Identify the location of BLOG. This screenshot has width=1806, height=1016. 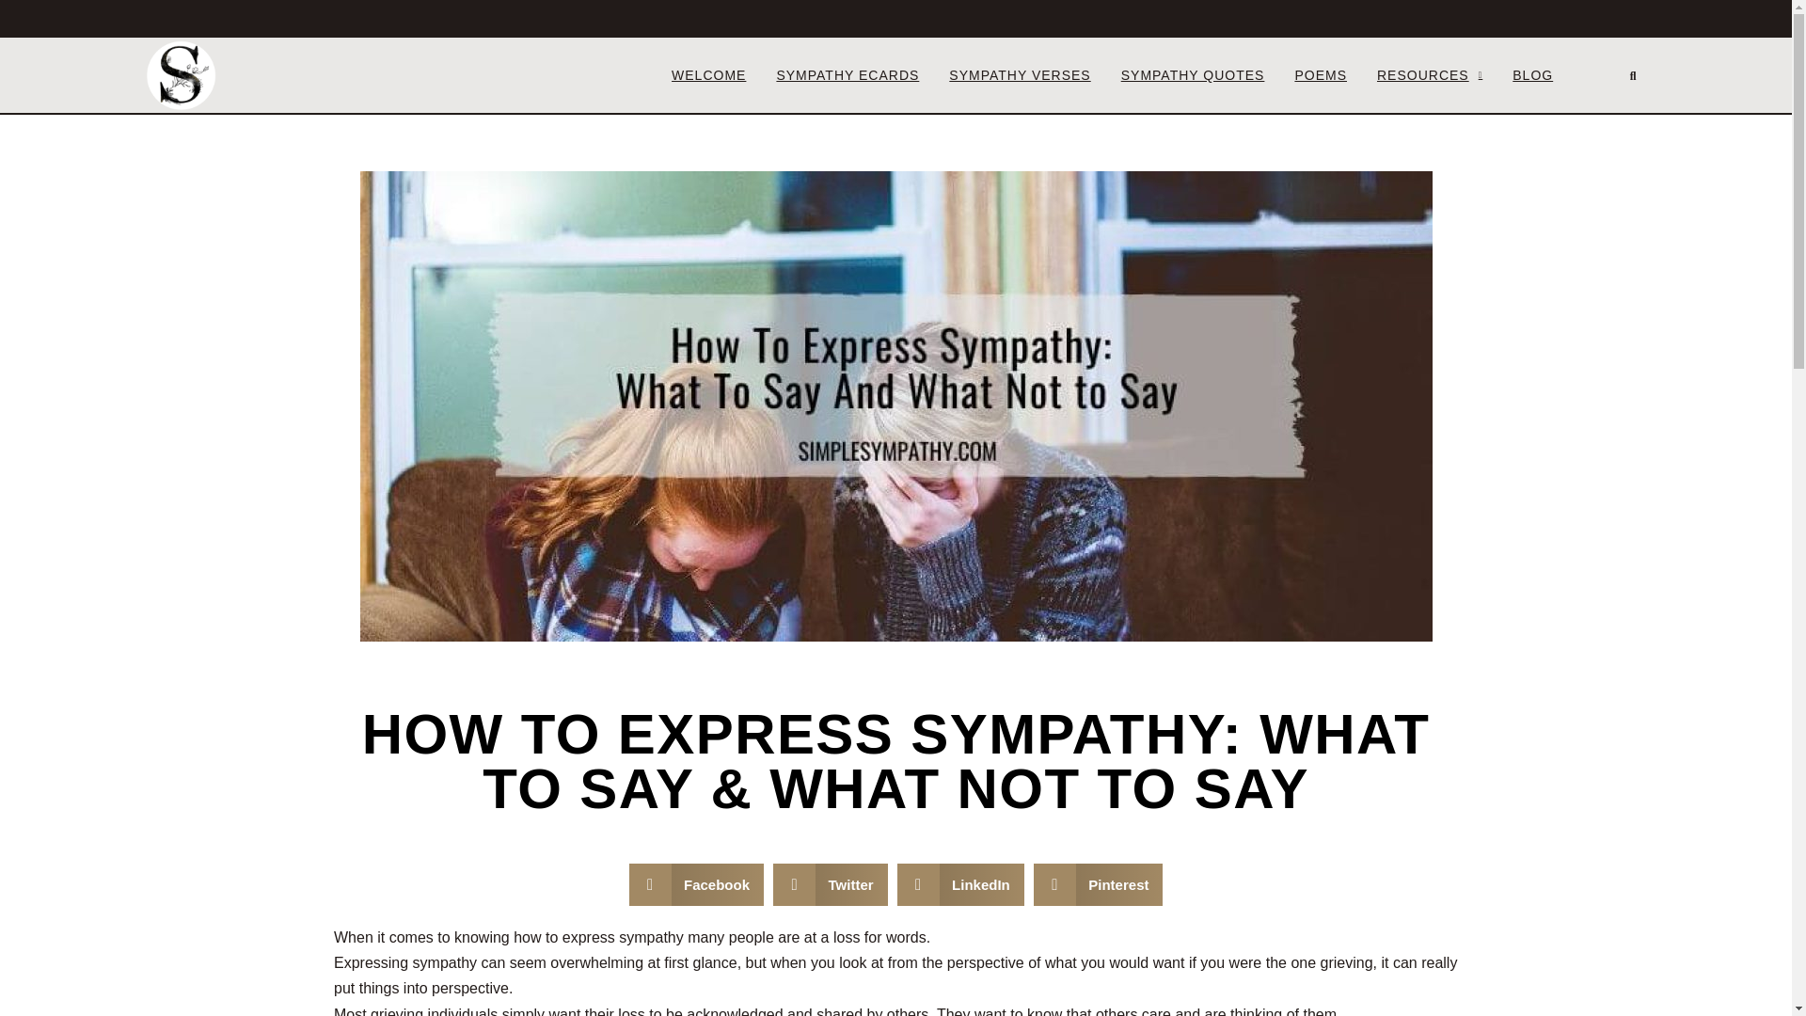
(1533, 74).